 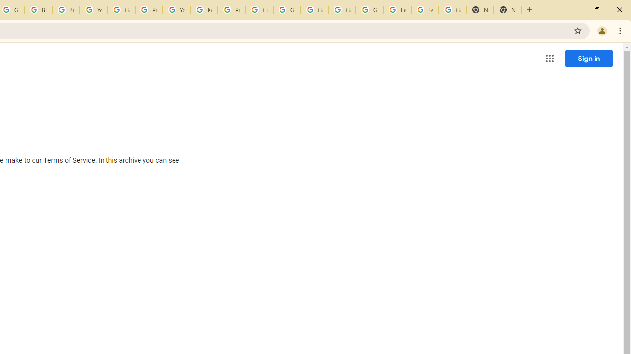 I want to click on New Tab, so click(x=480, y=10).